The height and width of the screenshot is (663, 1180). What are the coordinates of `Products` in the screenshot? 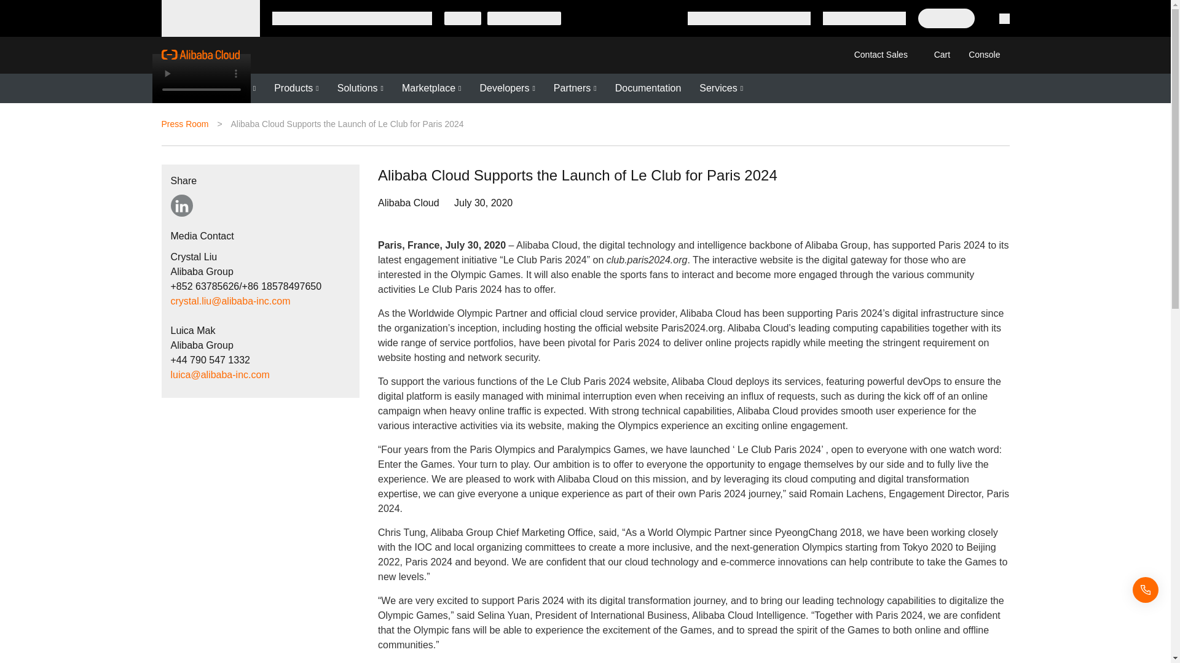 It's located at (296, 88).